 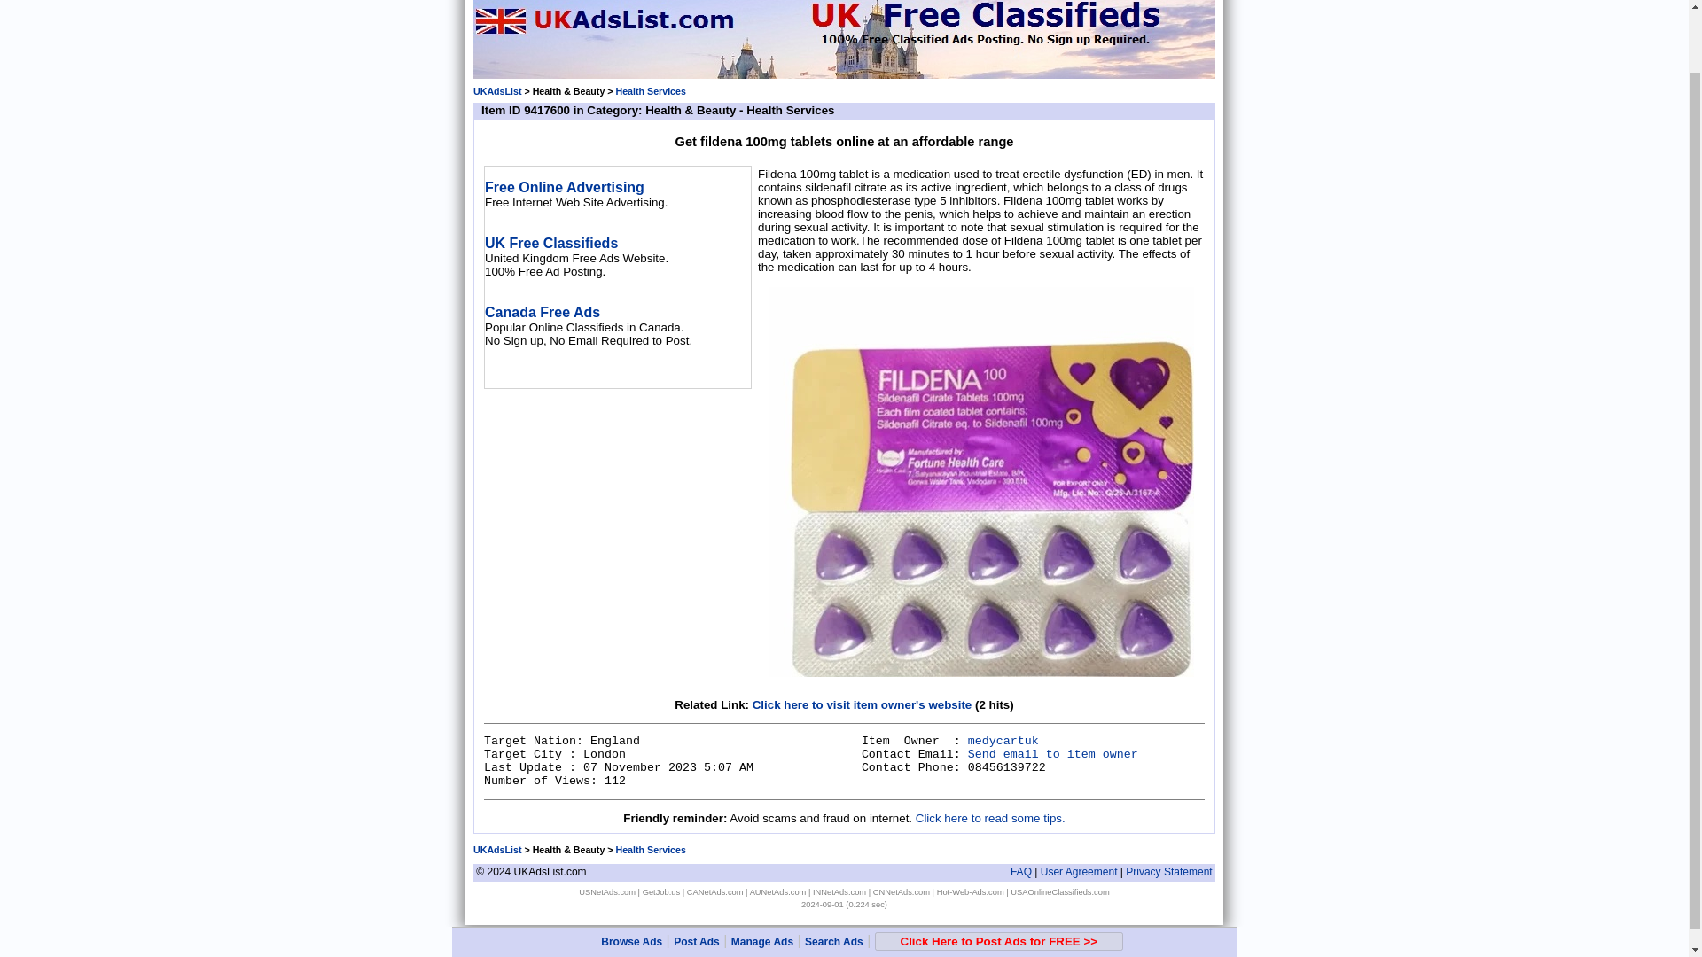 What do you see at coordinates (762, 874) in the screenshot?
I see `Manage Ads` at bounding box center [762, 874].